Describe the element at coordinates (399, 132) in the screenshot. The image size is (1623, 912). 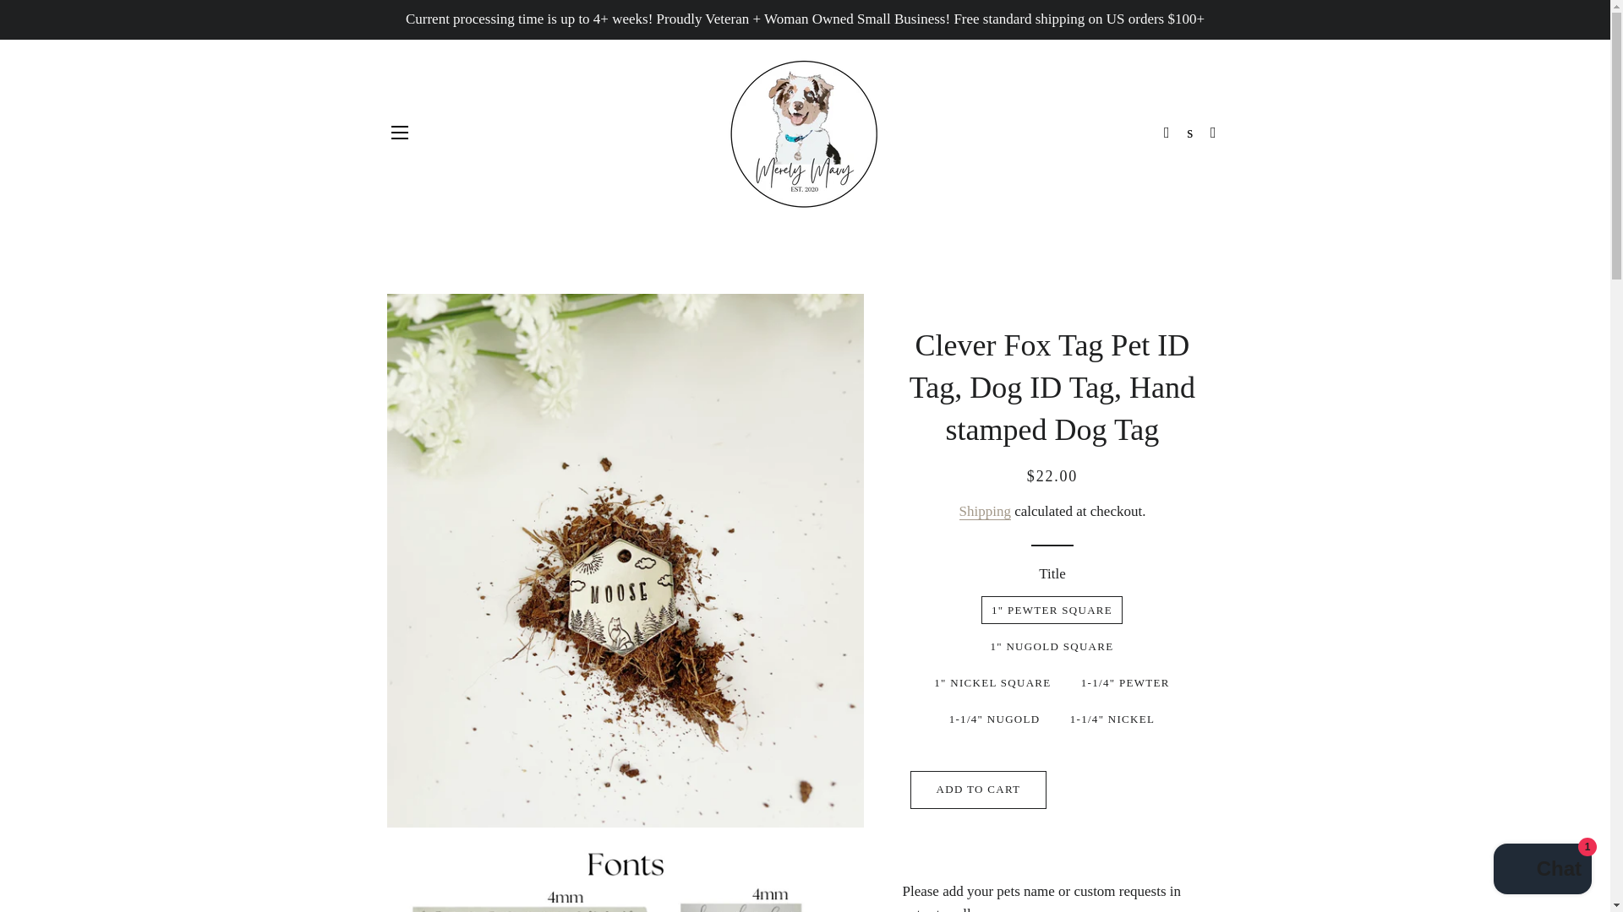
I see `SITE NAVIGATION` at that location.